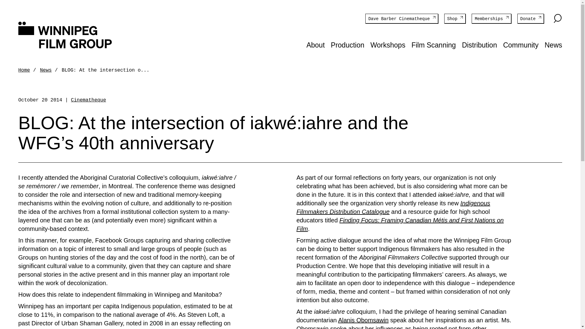 Image resolution: width=585 pixels, height=329 pixels. I want to click on Distribution, so click(479, 45).